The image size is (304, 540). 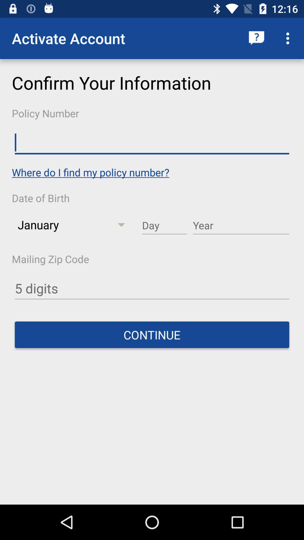 I want to click on jump to the where do i icon, so click(x=91, y=172).